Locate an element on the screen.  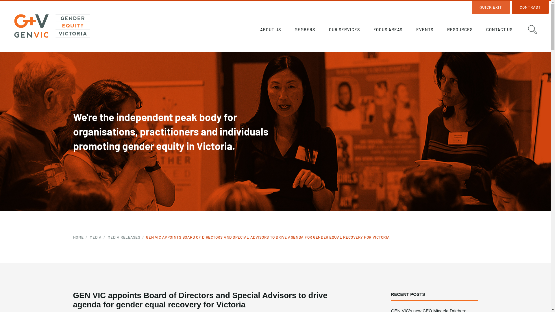
FOCUS AREAS is located at coordinates (388, 31).